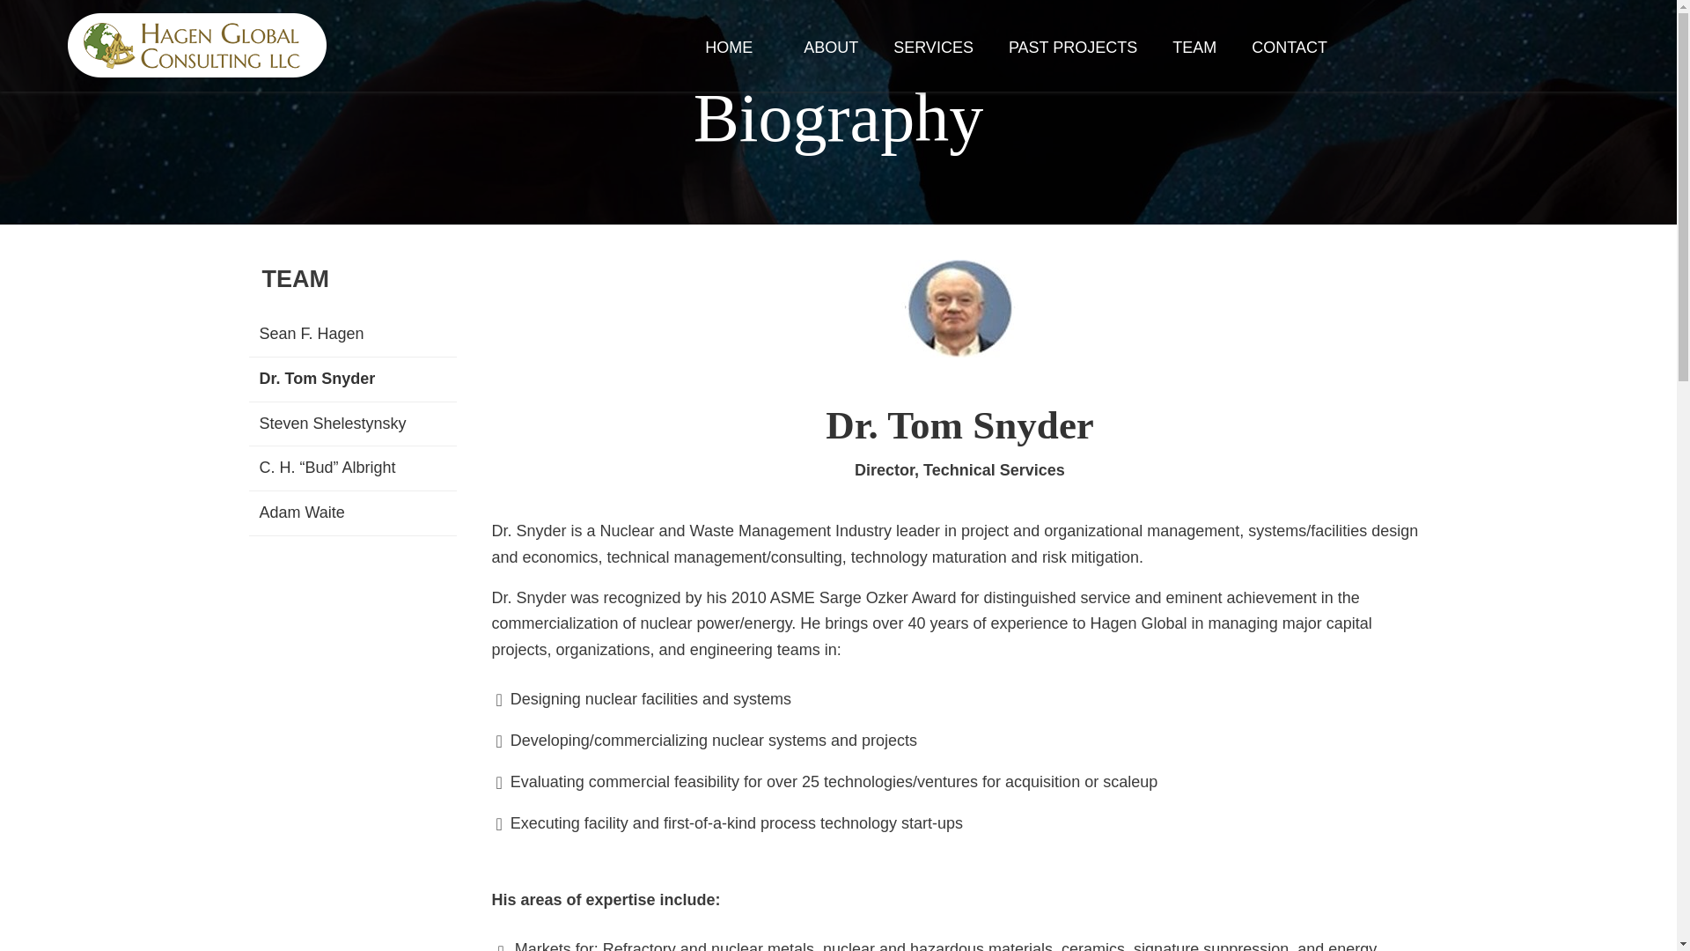 This screenshot has height=951, width=1690. Describe the element at coordinates (352, 379) in the screenshot. I see `Dr. Tom Snyder` at that location.